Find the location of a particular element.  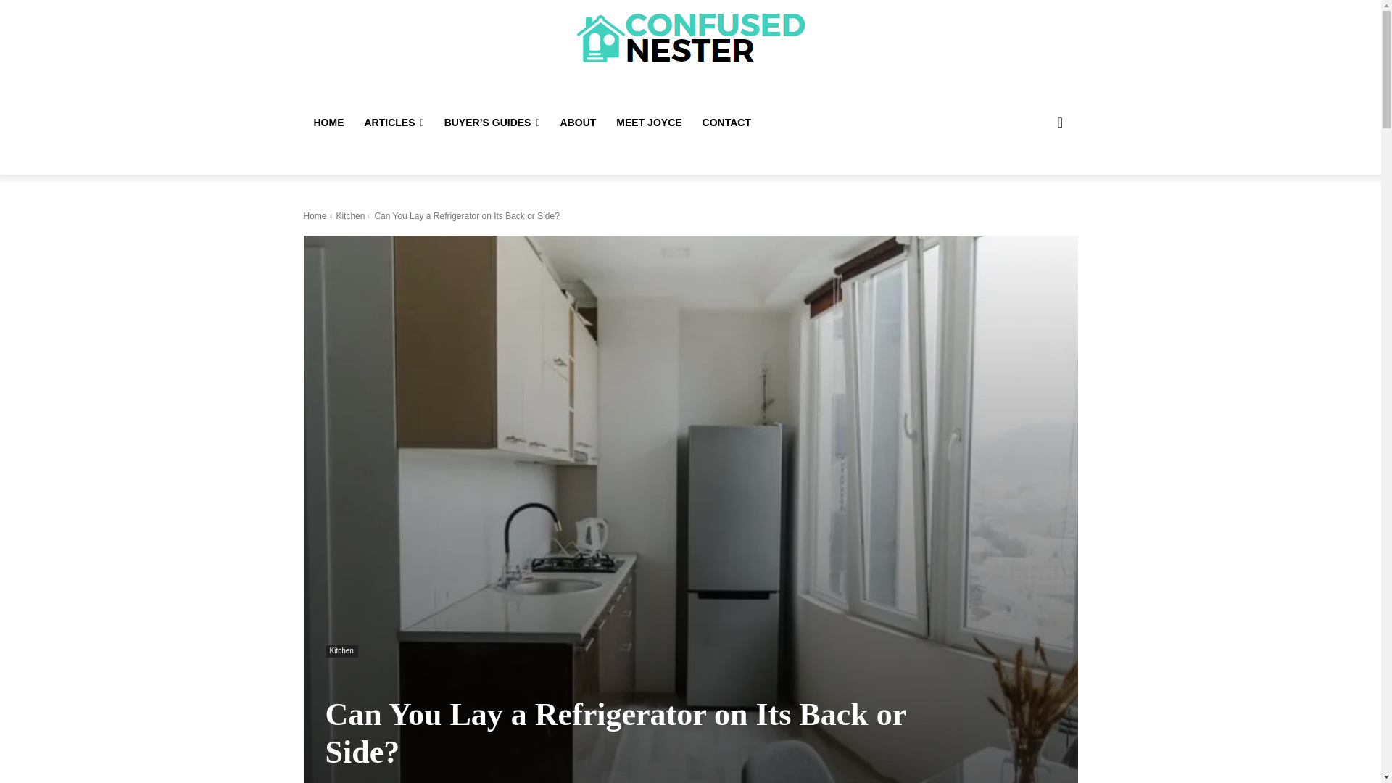

CONTACT is located at coordinates (726, 122).